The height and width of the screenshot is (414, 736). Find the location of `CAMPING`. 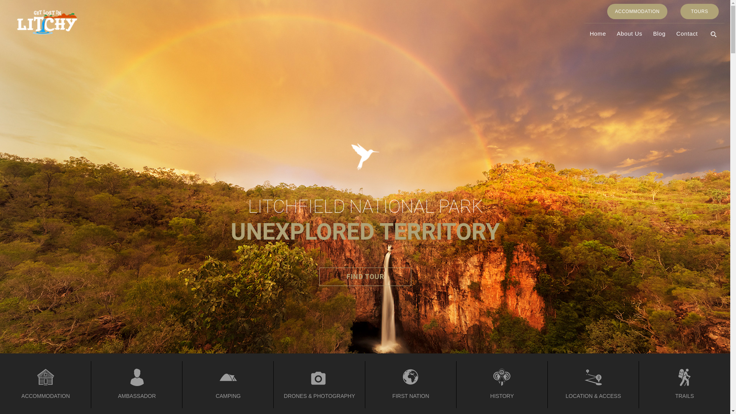

CAMPING is located at coordinates (228, 385).